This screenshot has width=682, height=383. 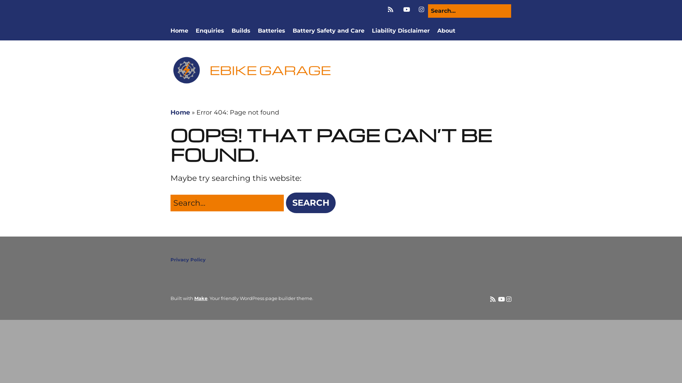 What do you see at coordinates (470, 11) in the screenshot?
I see `Press Enter to submit your search` at bounding box center [470, 11].